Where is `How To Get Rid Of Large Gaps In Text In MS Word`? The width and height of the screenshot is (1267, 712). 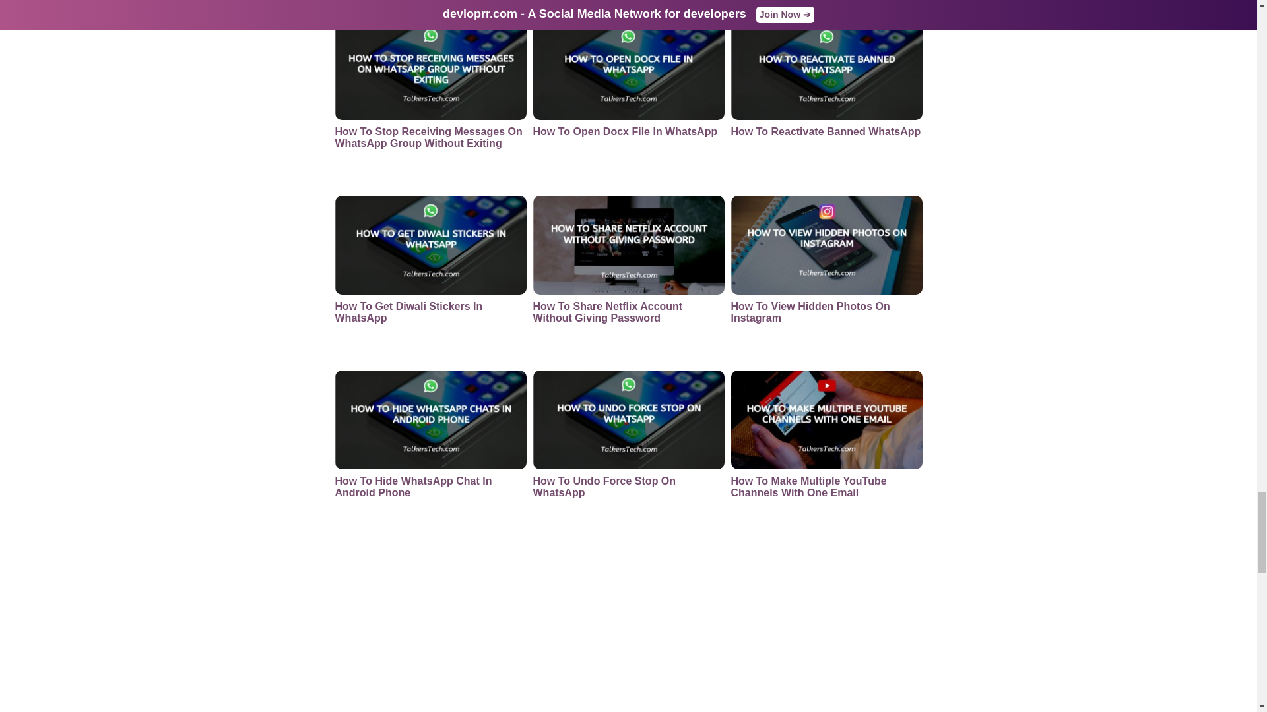 How To Get Rid Of Large Gaps In Text In MS Word is located at coordinates (431, 5).